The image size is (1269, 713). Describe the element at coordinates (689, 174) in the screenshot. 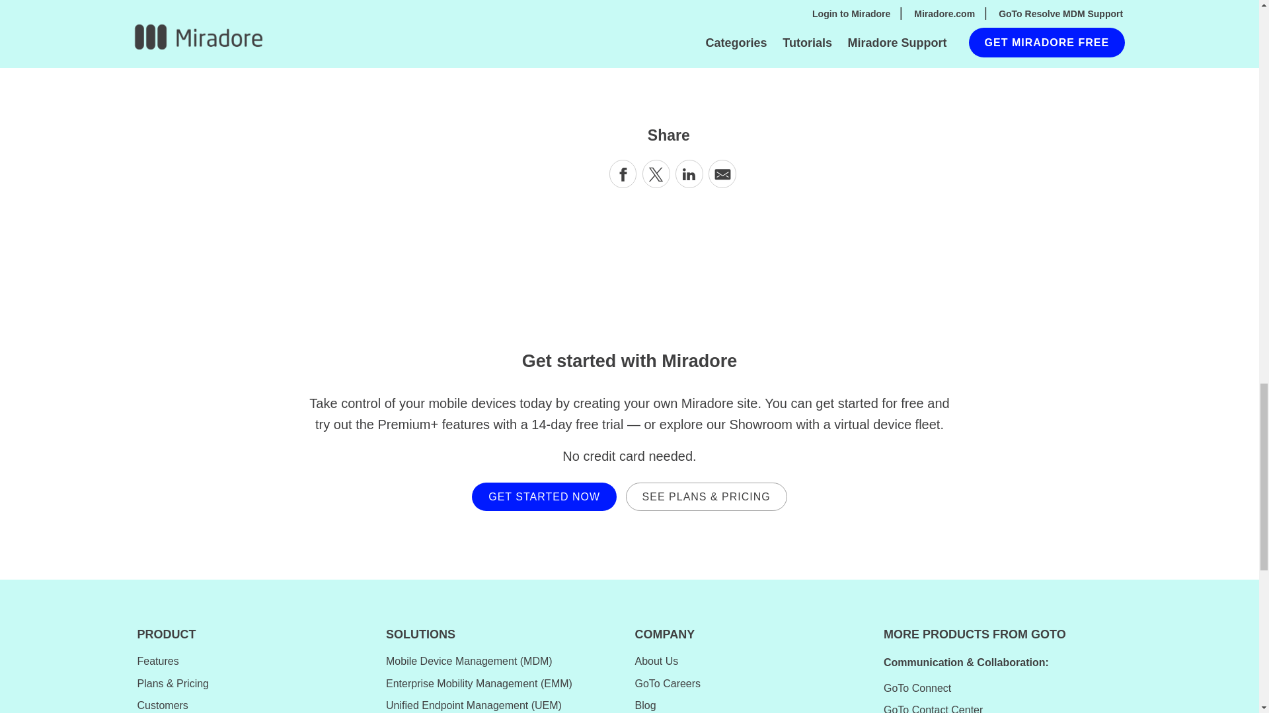

I see `LinkedIn` at that location.